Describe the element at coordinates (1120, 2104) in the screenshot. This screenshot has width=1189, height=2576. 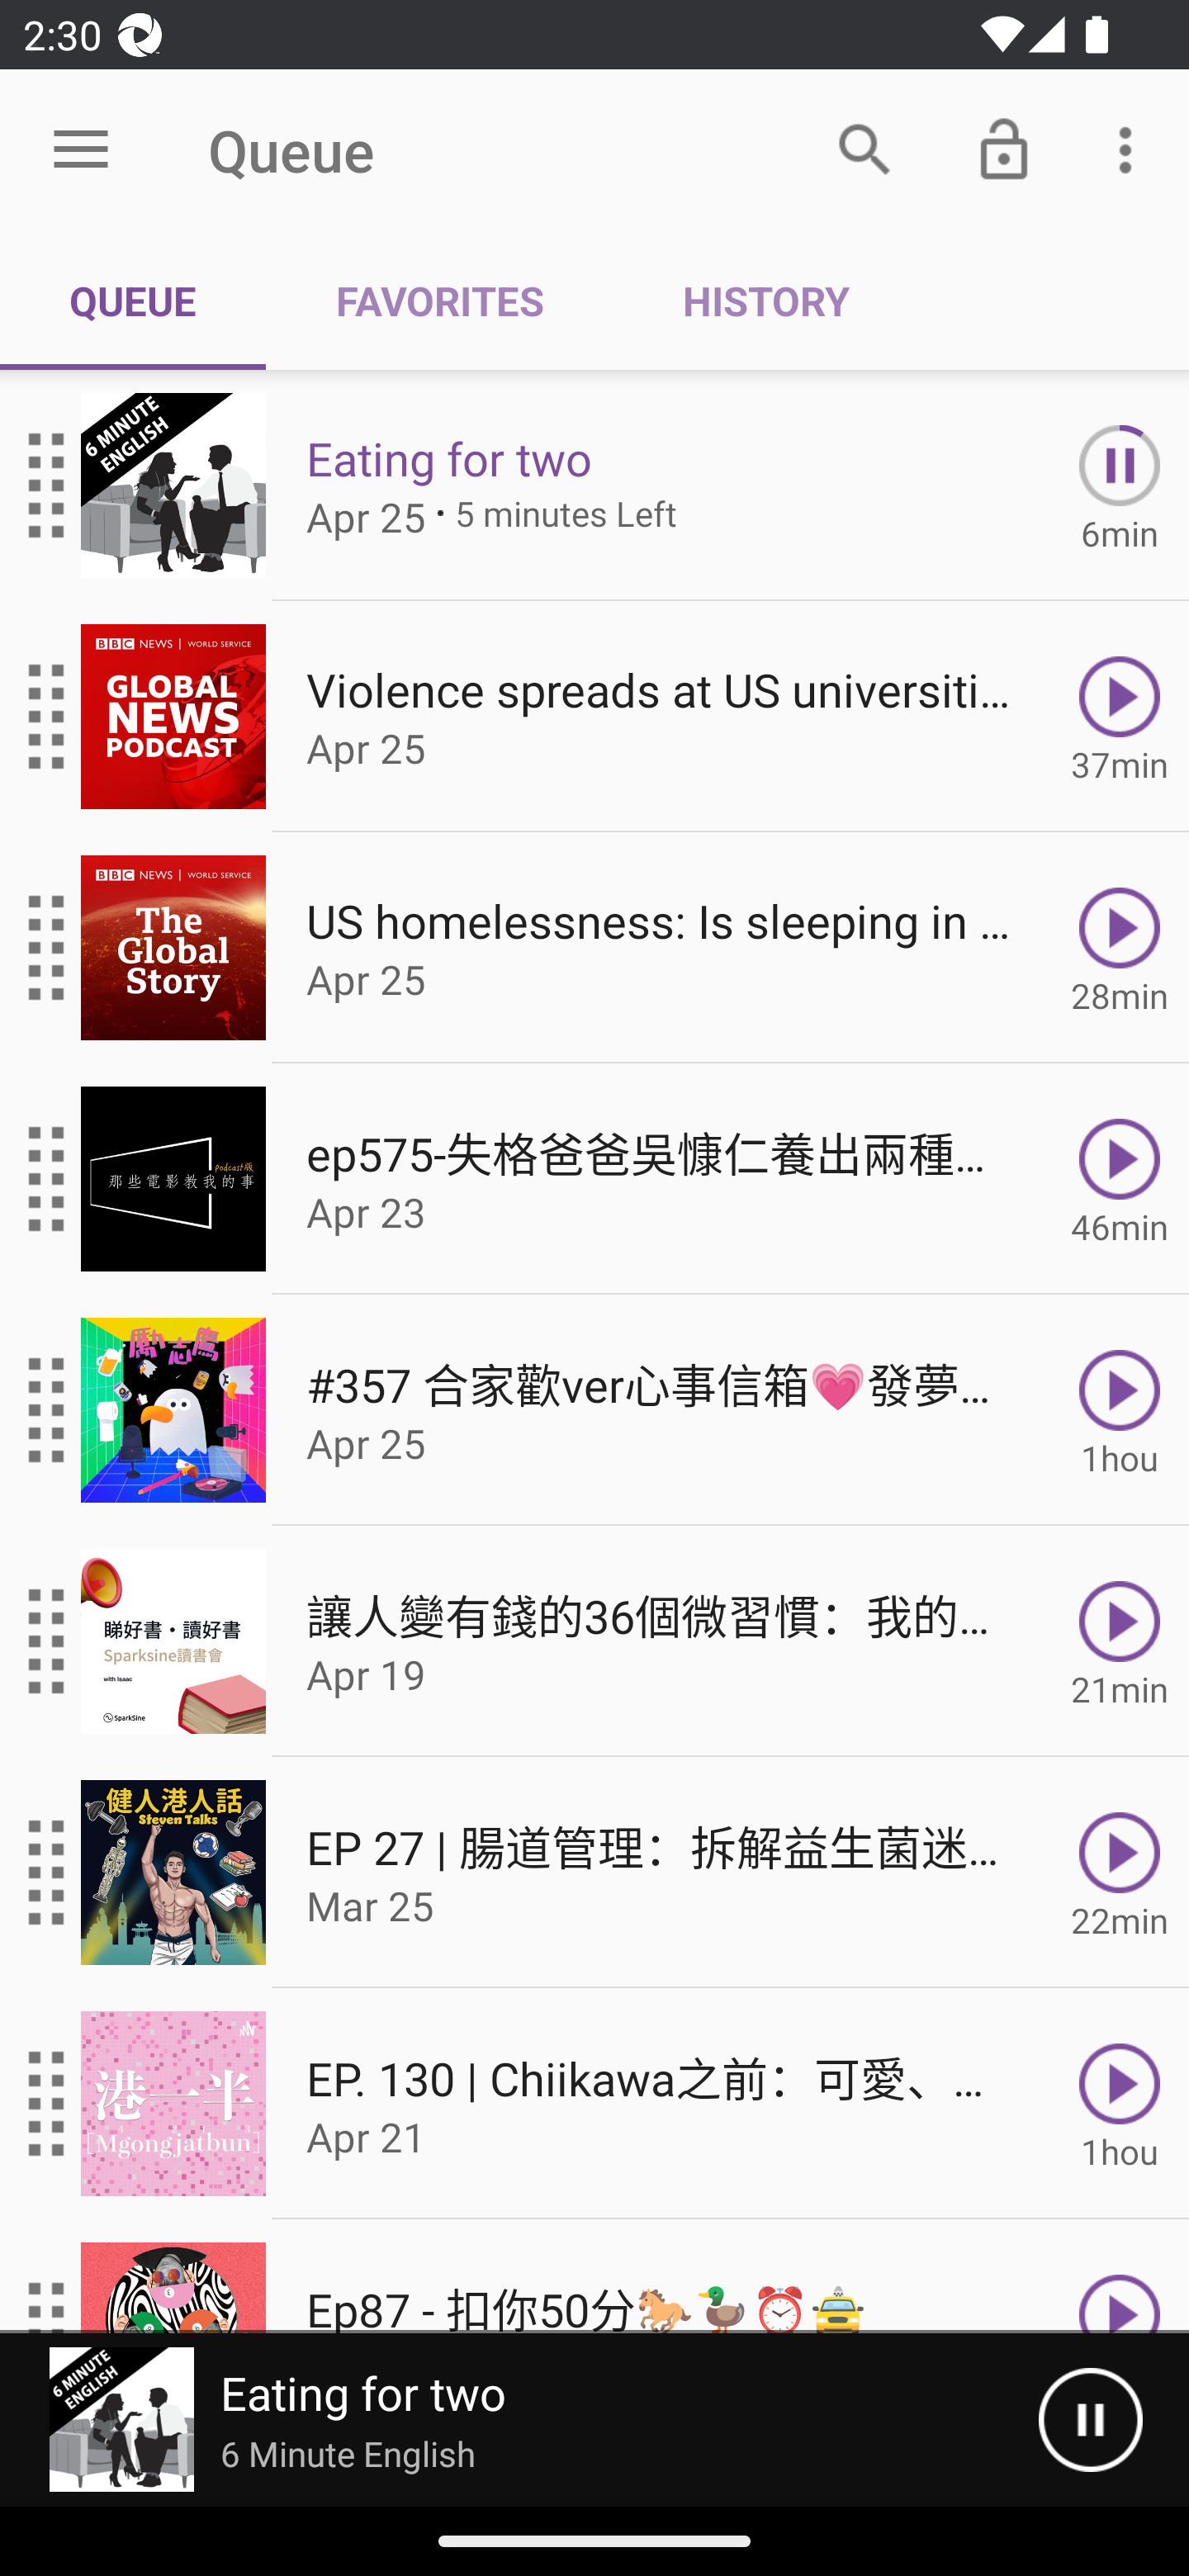
I see `Play 1hou` at that location.